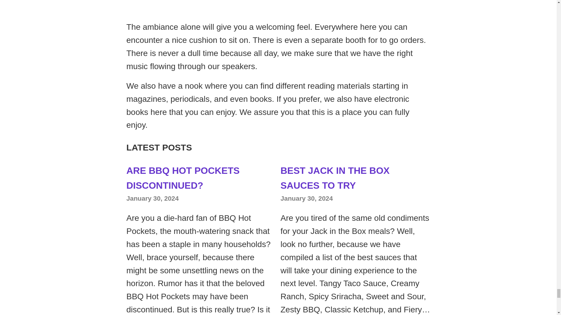 Image resolution: width=561 pixels, height=315 pixels. Describe the element at coordinates (152, 198) in the screenshot. I see `January 30, 2024` at that location.